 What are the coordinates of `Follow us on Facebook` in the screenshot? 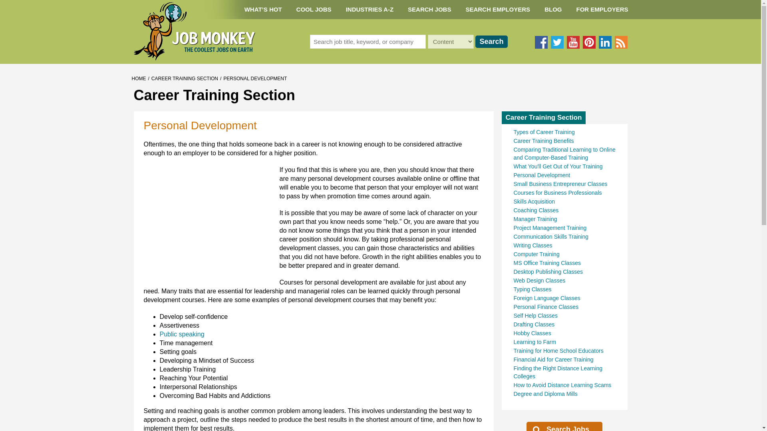 It's located at (541, 42).